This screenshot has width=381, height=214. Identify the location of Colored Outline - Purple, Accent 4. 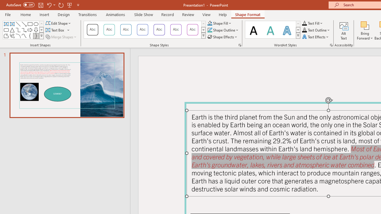
(159, 30).